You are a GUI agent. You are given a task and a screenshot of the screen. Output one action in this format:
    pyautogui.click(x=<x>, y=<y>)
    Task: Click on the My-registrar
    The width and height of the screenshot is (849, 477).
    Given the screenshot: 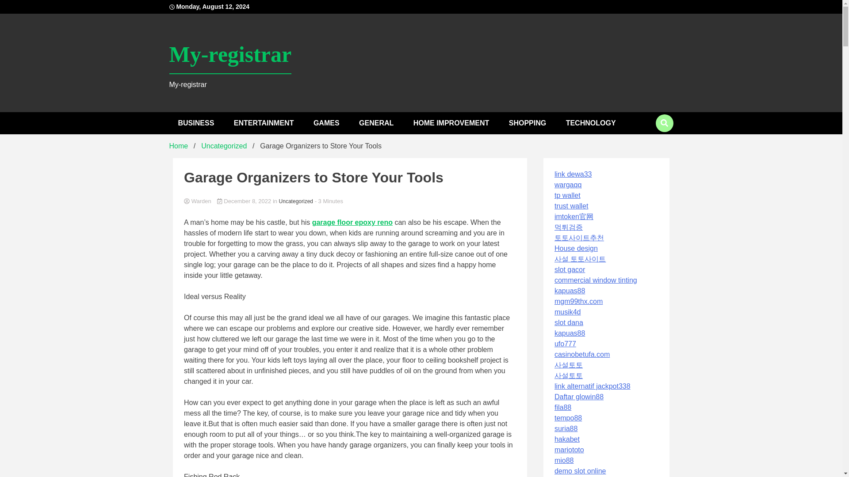 What is the action you would take?
    pyautogui.click(x=230, y=55)
    